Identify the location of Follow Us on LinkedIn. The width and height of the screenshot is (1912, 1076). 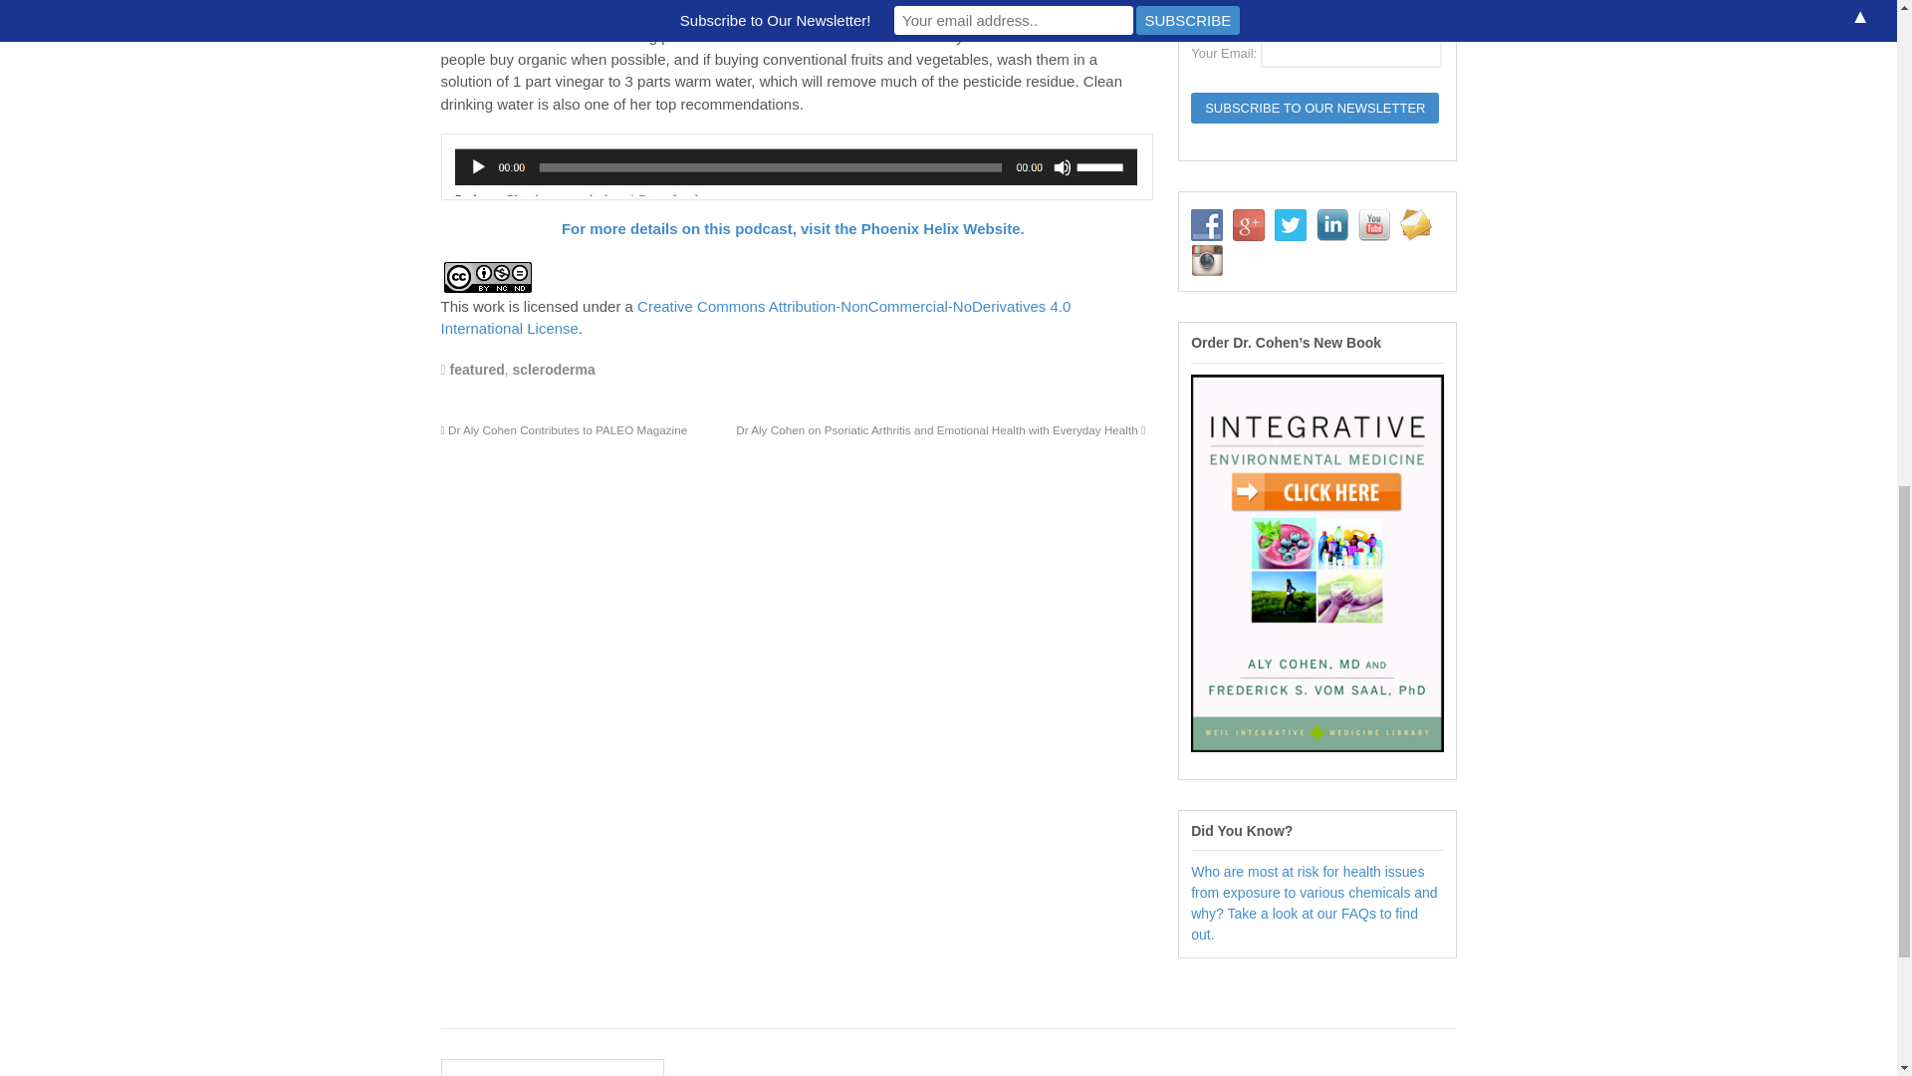
(1332, 224).